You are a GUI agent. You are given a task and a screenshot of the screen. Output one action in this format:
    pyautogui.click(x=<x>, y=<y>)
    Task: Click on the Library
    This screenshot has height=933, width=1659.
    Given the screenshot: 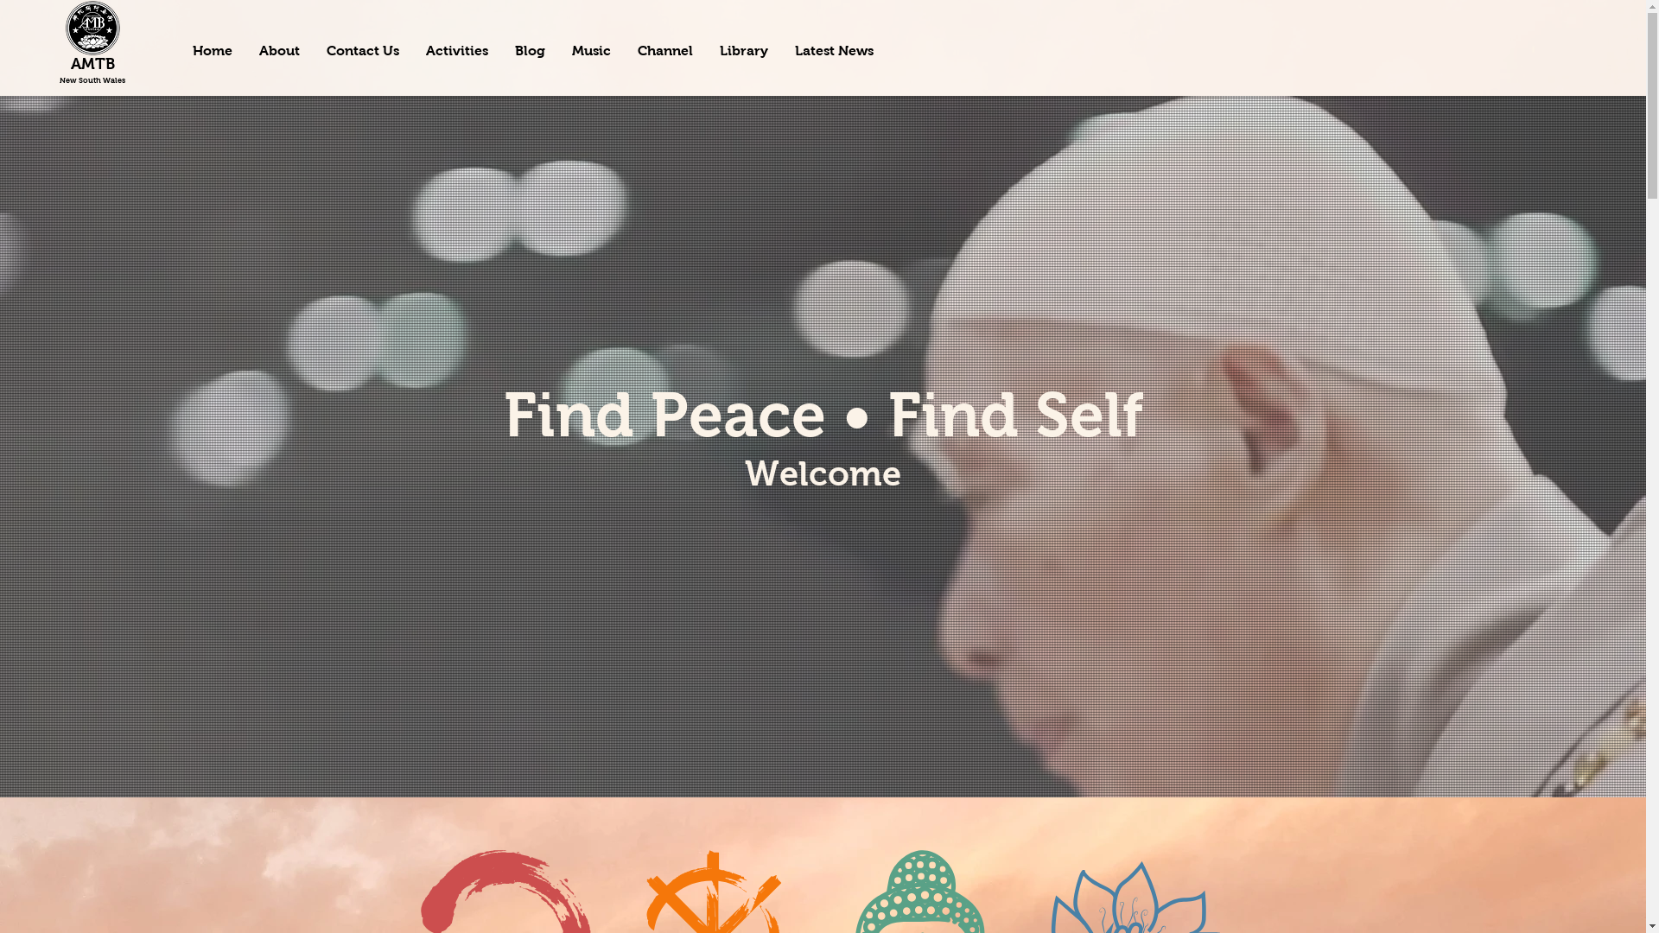 What is the action you would take?
    pyautogui.click(x=743, y=50)
    